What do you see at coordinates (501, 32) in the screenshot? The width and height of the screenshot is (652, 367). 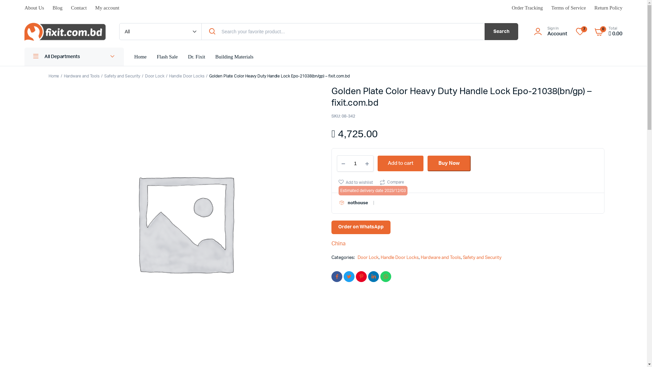 I see `Search` at bounding box center [501, 32].